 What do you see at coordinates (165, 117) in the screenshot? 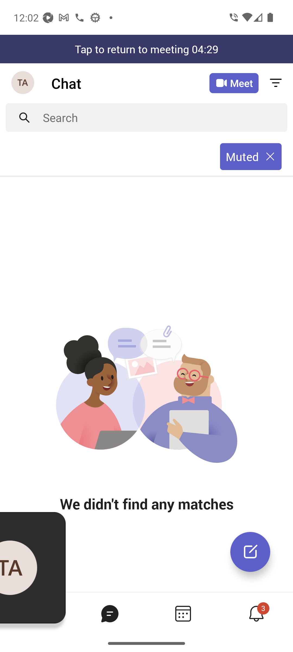
I see `Search` at bounding box center [165, 117].